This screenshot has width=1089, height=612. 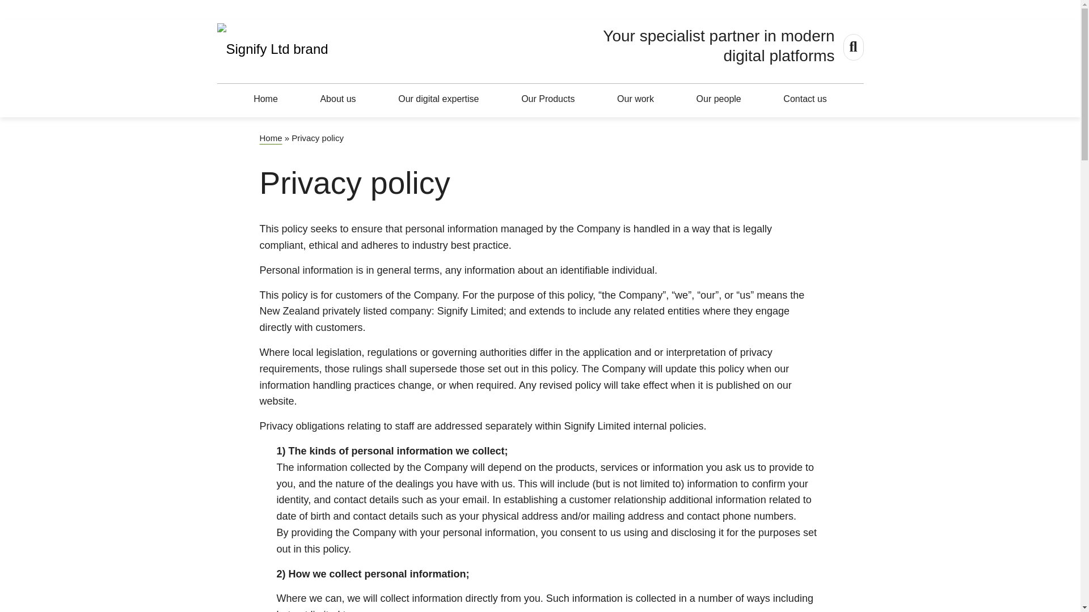 What do you see at coordinates (265, 98) in the screenshot?
I see `Home` at bounding box center [265, 98].